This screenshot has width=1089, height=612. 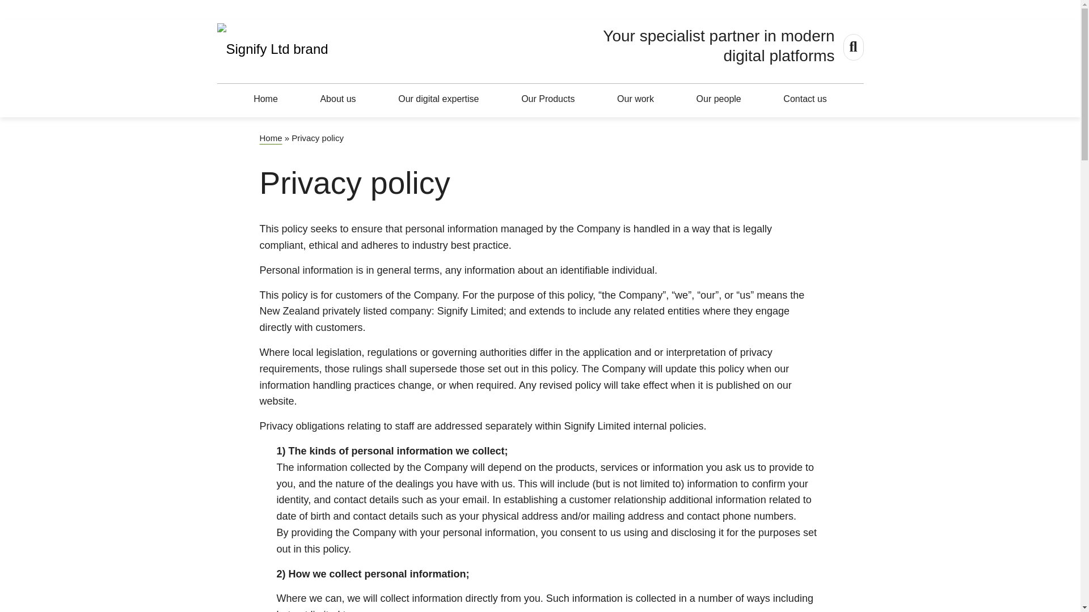 What do you see at coordinates (265, 98) in the screenshot?
I see `Home` at bounding box center [265, 98].